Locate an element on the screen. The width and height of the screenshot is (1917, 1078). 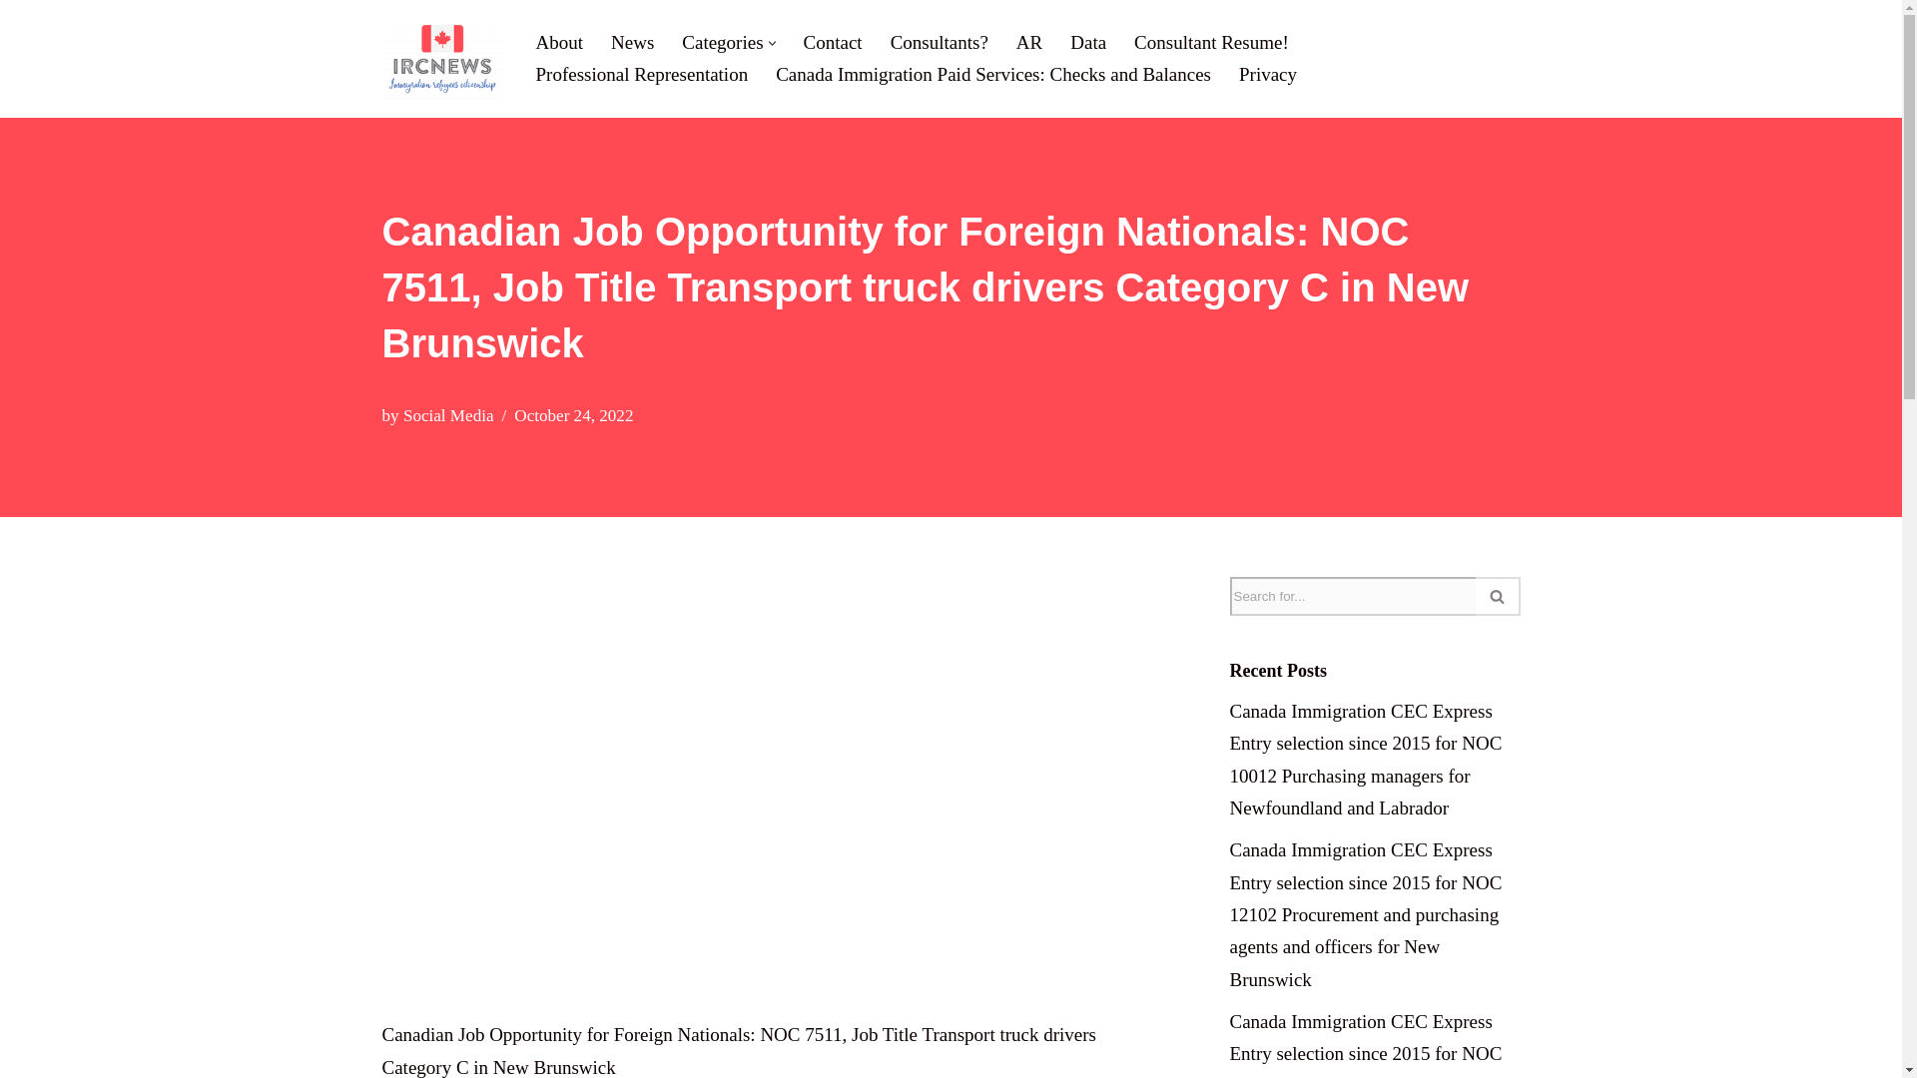
Categories is located at coordinates (723, 42).